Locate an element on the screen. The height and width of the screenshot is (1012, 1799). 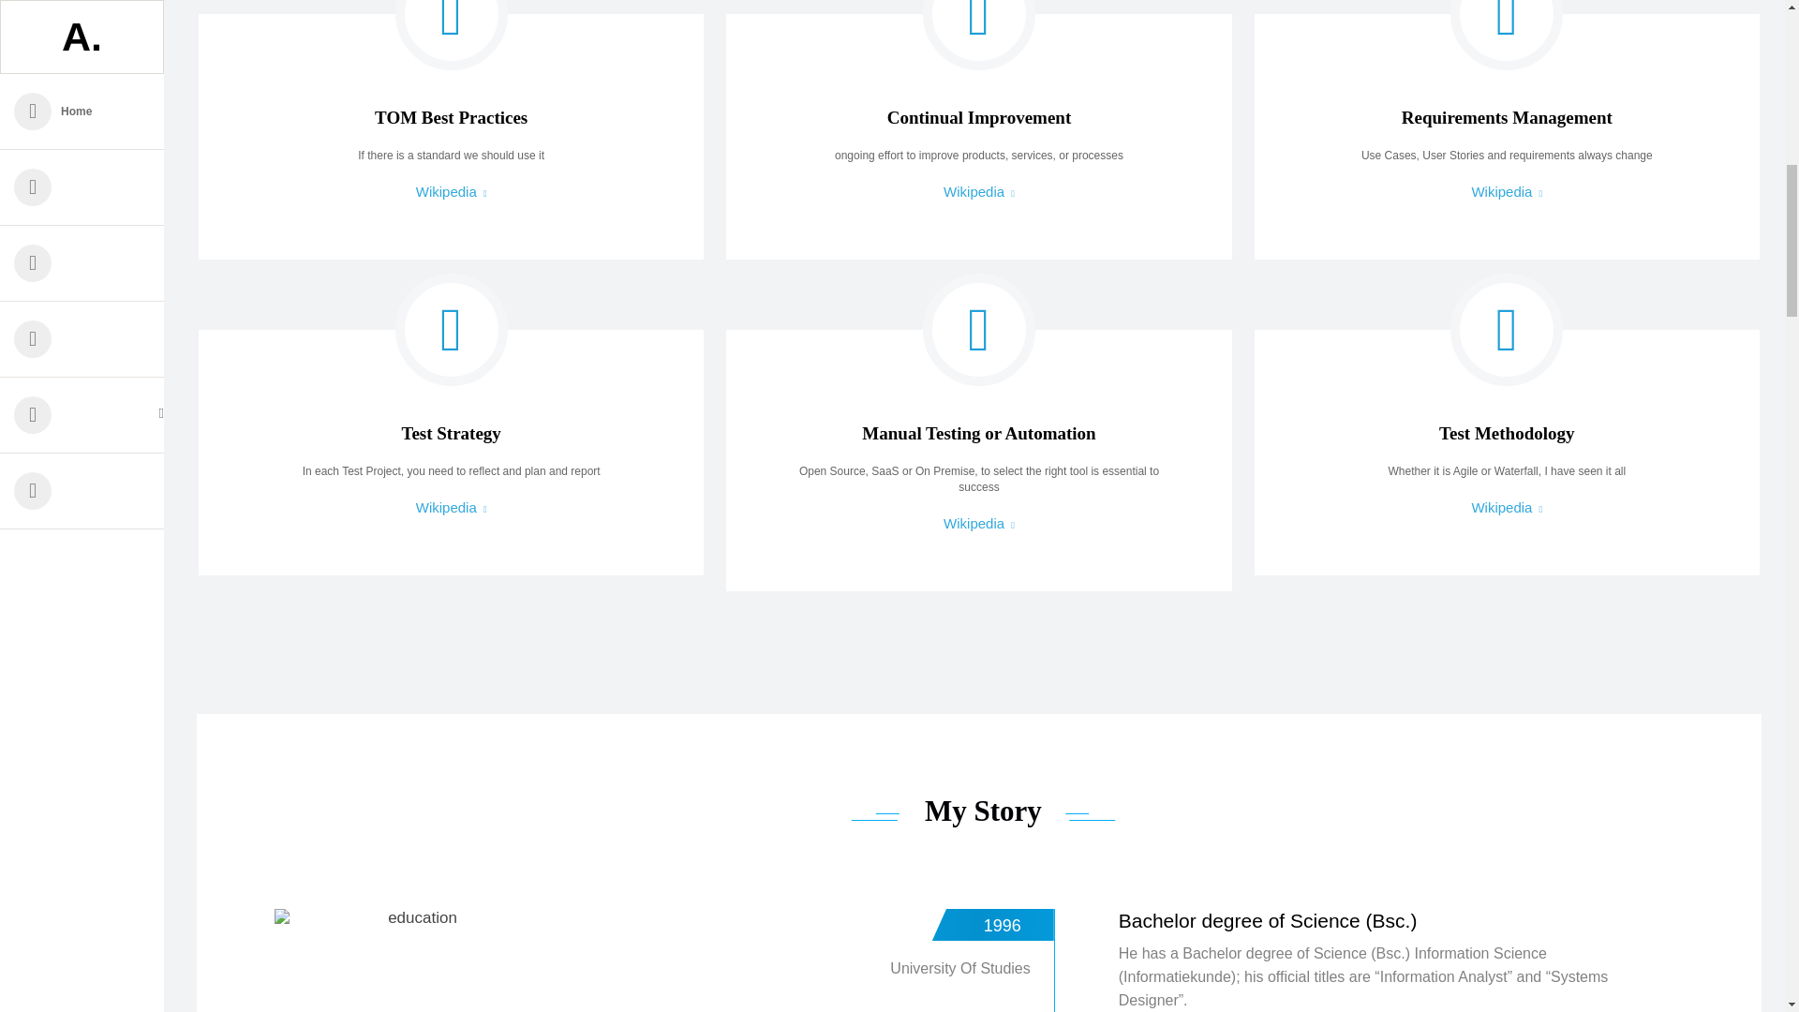
Wikipedia is located at coordinates (452, 191).